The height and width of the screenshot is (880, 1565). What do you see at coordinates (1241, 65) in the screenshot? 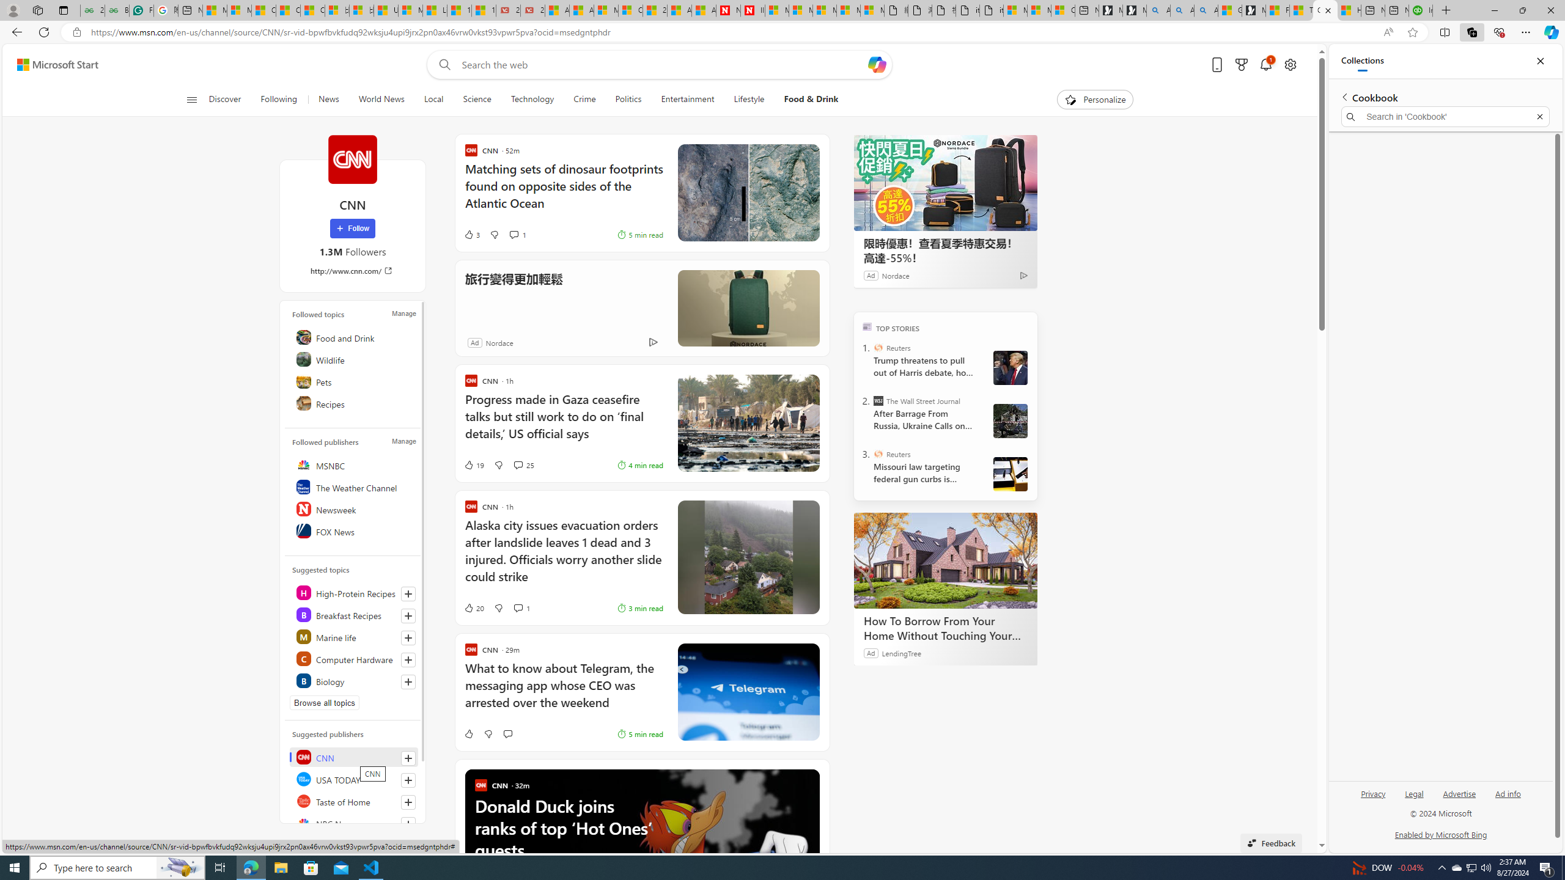
I see `Microsoft rewards` at bounding box center [1241, 65].